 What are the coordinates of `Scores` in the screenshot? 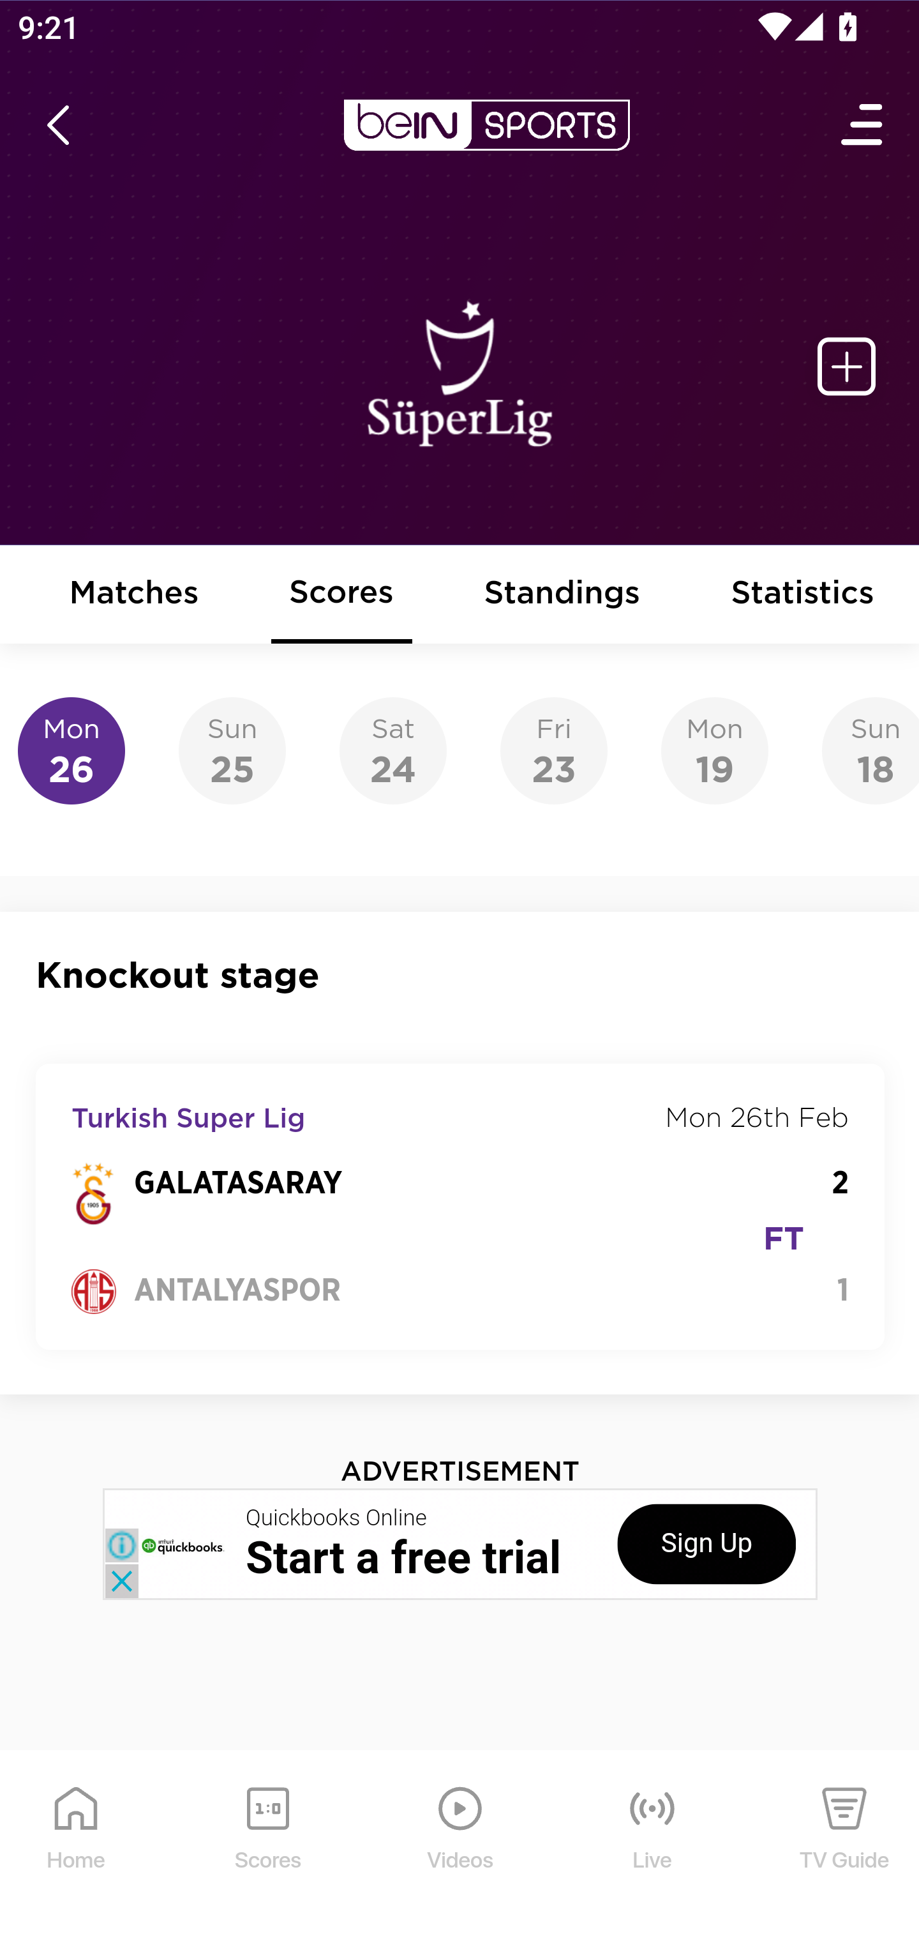 It's located at (341, 595).